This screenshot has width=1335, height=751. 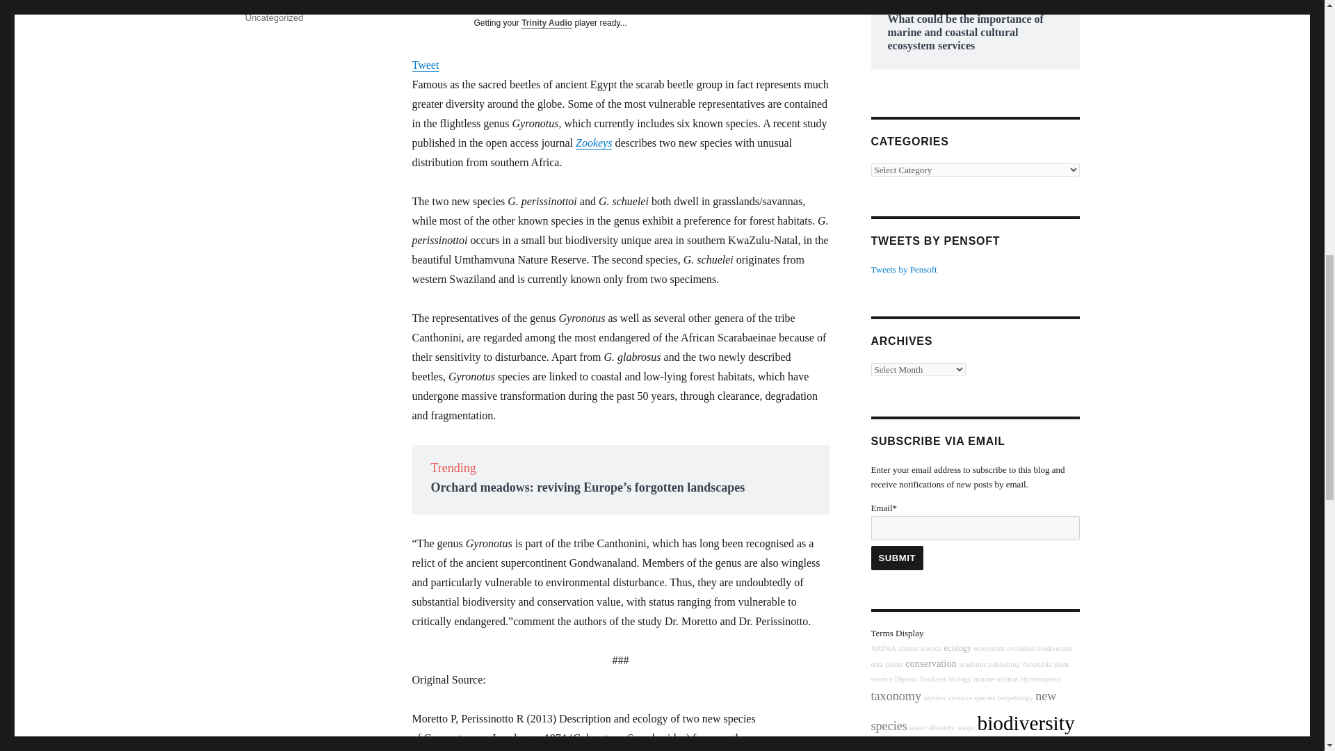 I want to click on conservation, so click(x=930, y=663).